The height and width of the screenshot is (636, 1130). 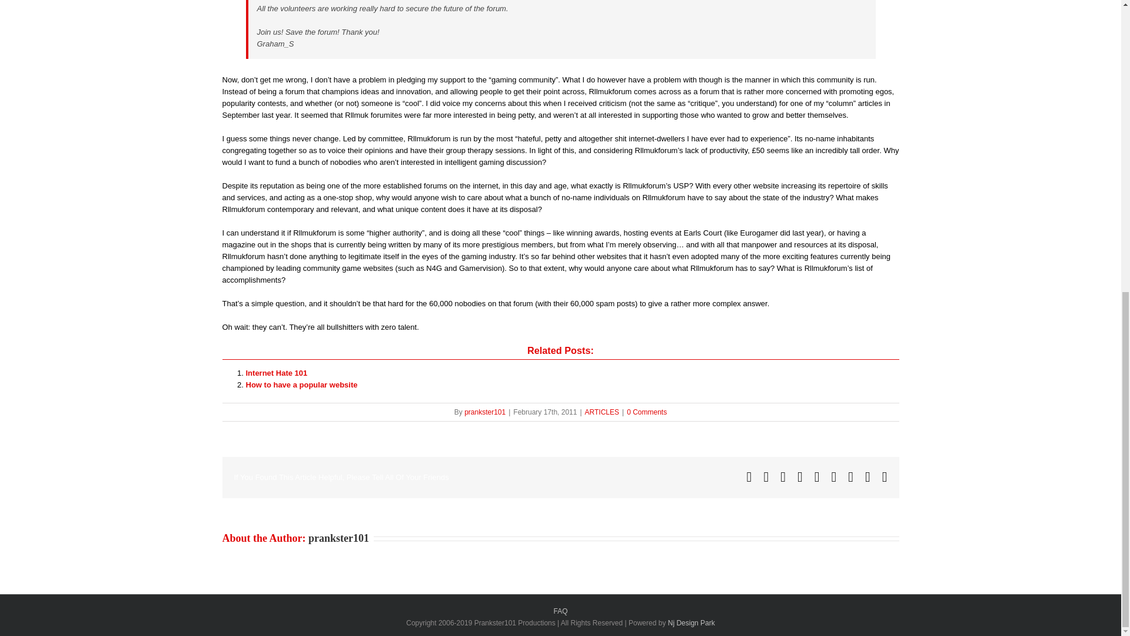 What do you see at coordinates (602, 412) in the screenshot?
I see `ARTICLES` at bounding box center [602, 412].